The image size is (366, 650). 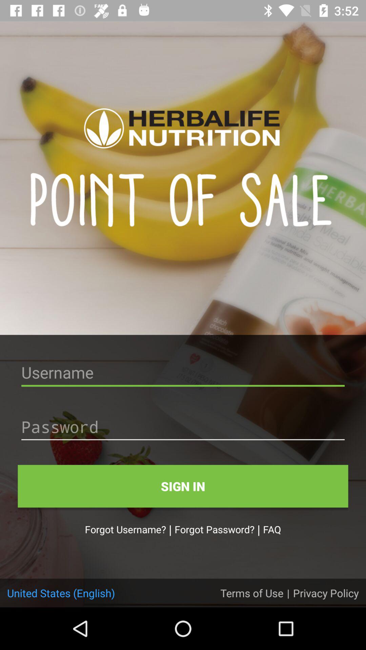 What do you see at coordinates (326, 593) in the screenshot?
I see `click icon to the right of | item` at bounding box center [326, 593].